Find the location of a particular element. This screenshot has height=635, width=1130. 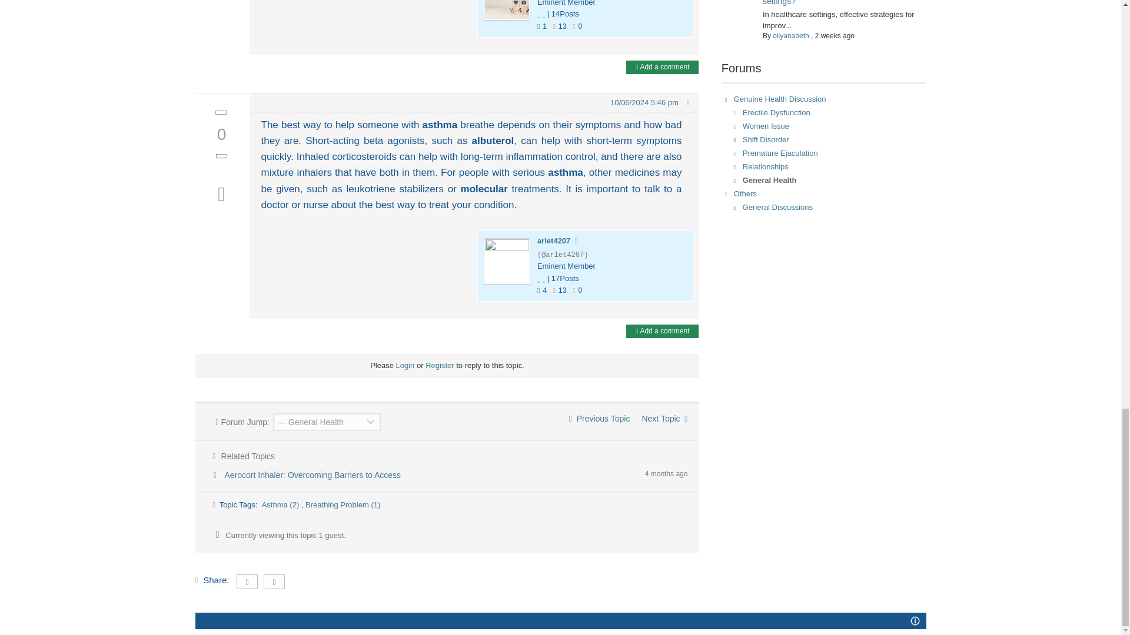

  Previous Topic is located at coordinates (600, 419).